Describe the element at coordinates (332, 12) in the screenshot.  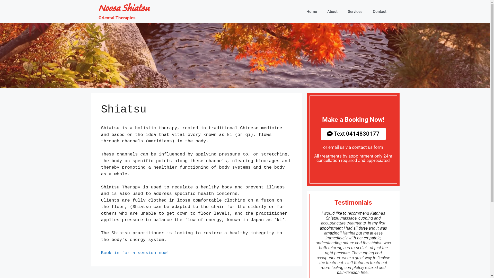
I see `About` at that location.